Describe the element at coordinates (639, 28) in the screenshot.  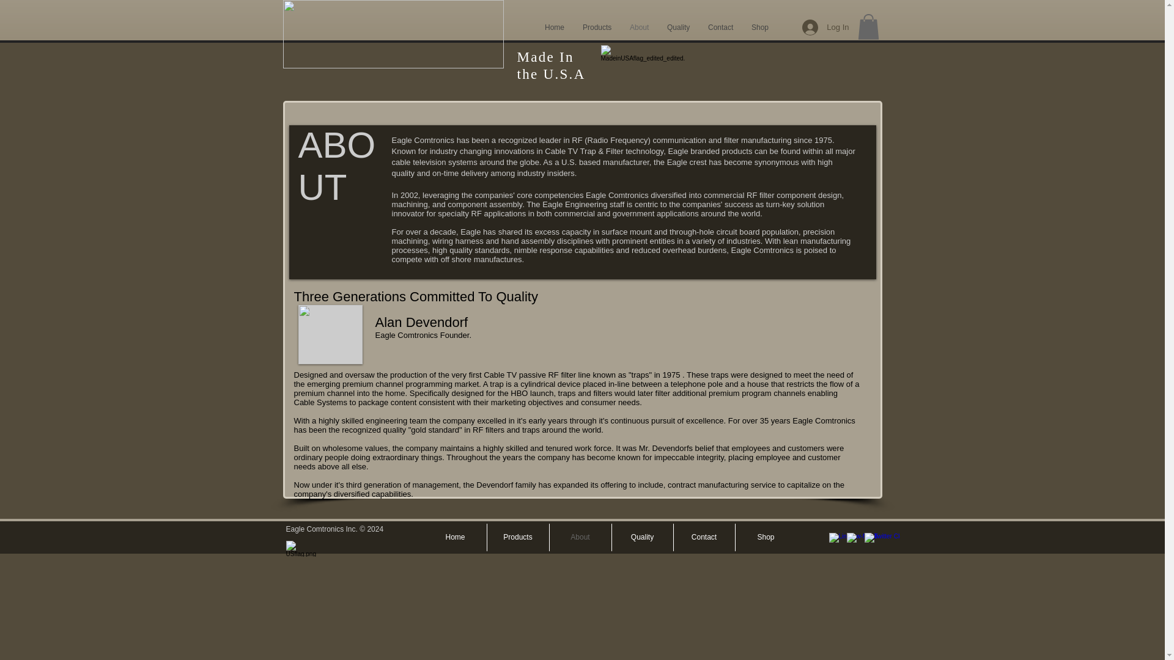
I see `About` at that location.